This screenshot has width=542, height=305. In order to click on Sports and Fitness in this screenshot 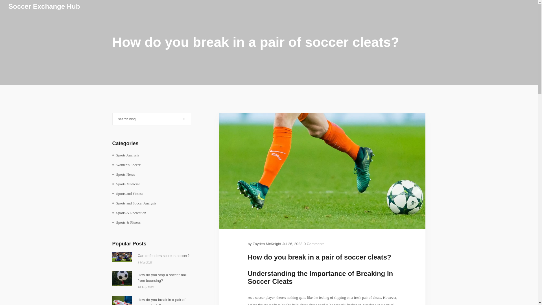, I will do `click(128, 194)`.